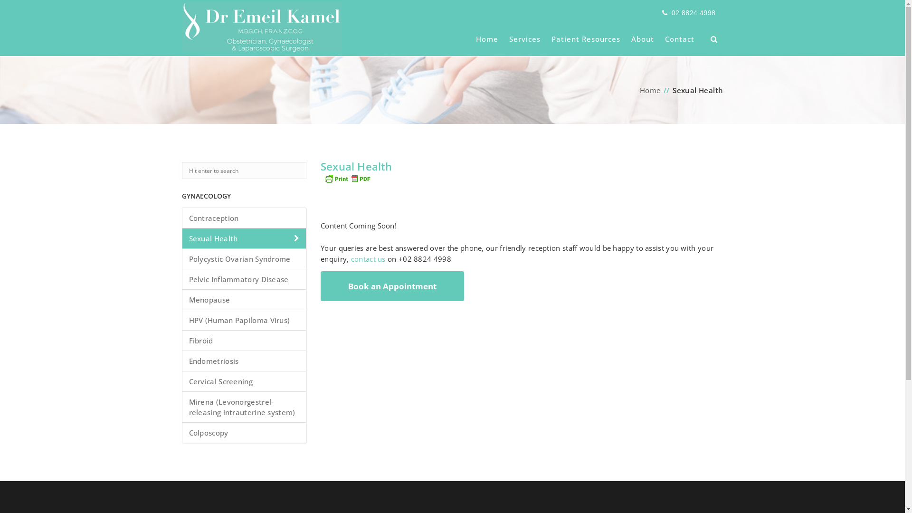 The height and width of the screenshot is (513, 912). Describe the element at coordinates (650, 90) in the screenshot. I see `Home` at that location.